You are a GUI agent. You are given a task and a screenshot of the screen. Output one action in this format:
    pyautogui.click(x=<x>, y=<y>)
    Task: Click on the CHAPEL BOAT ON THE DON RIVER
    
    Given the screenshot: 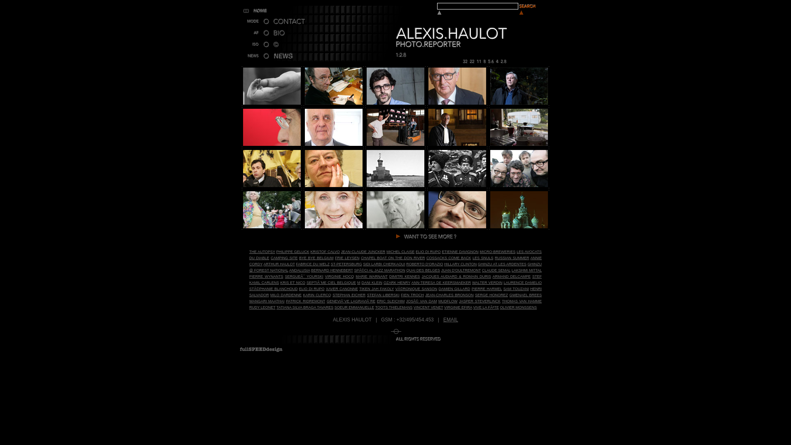 What is the action you would take?
    pyautogui.click(x=393, y=258)
    